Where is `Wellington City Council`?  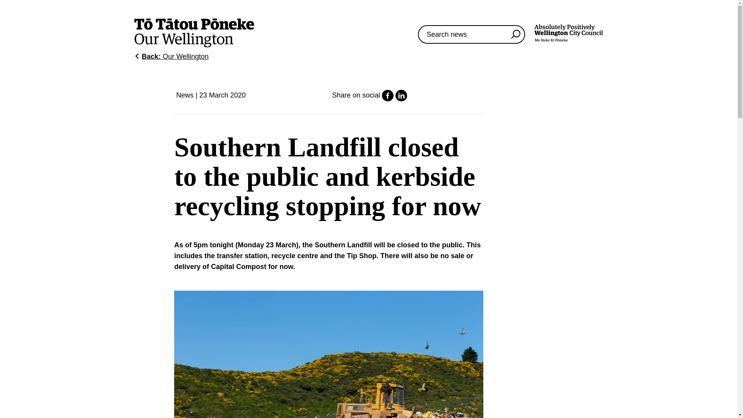
Wellington City Council is located at coordinates (568, 33).